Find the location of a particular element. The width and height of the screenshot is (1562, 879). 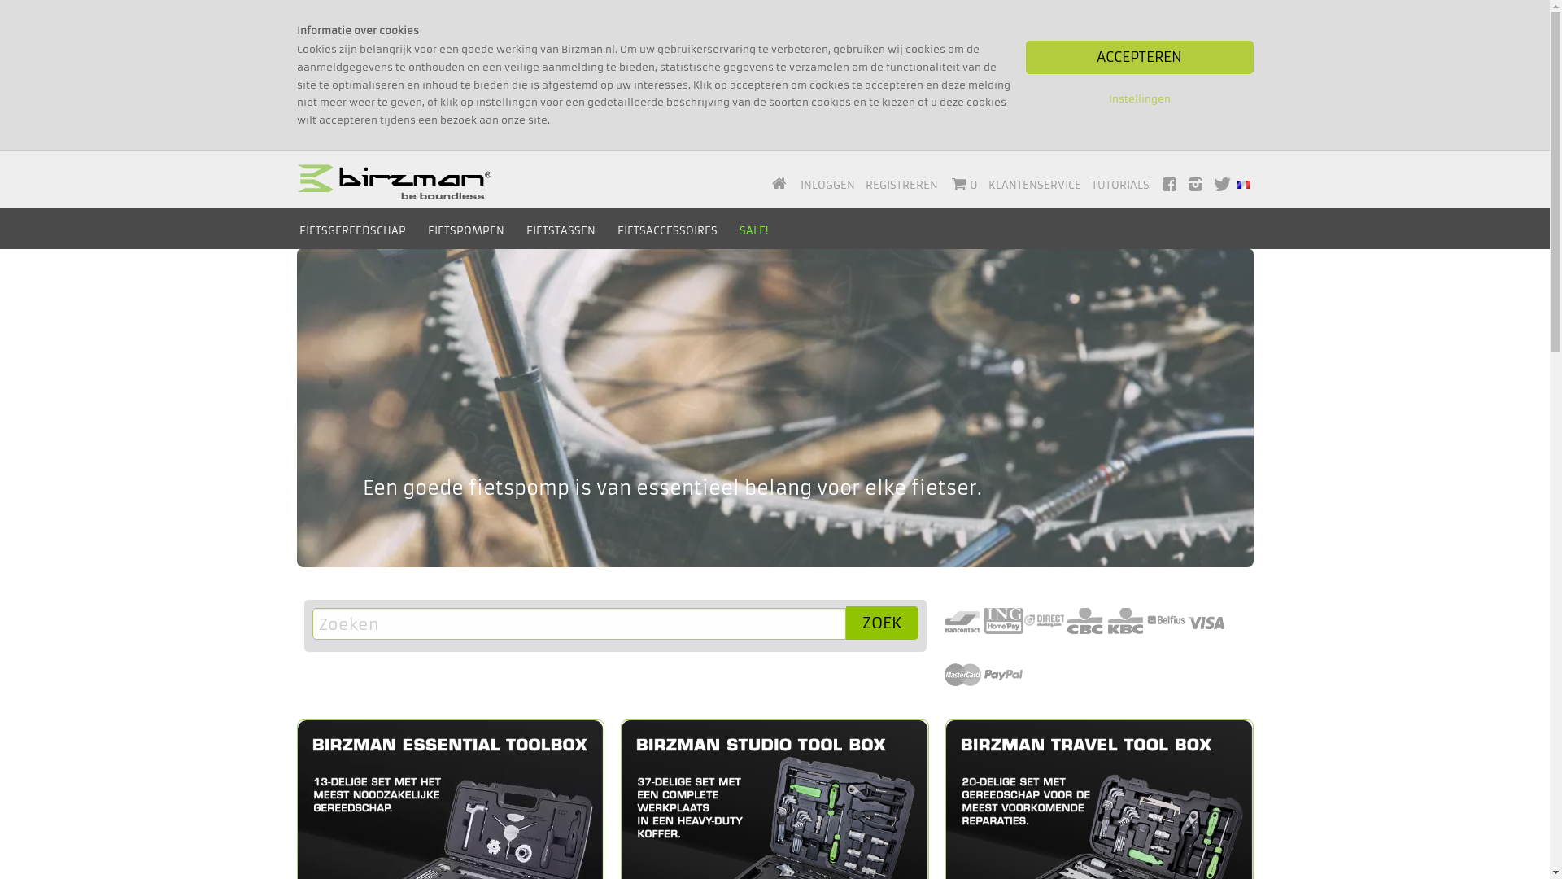

INLOGGEN is located at coordinates (827, 186).